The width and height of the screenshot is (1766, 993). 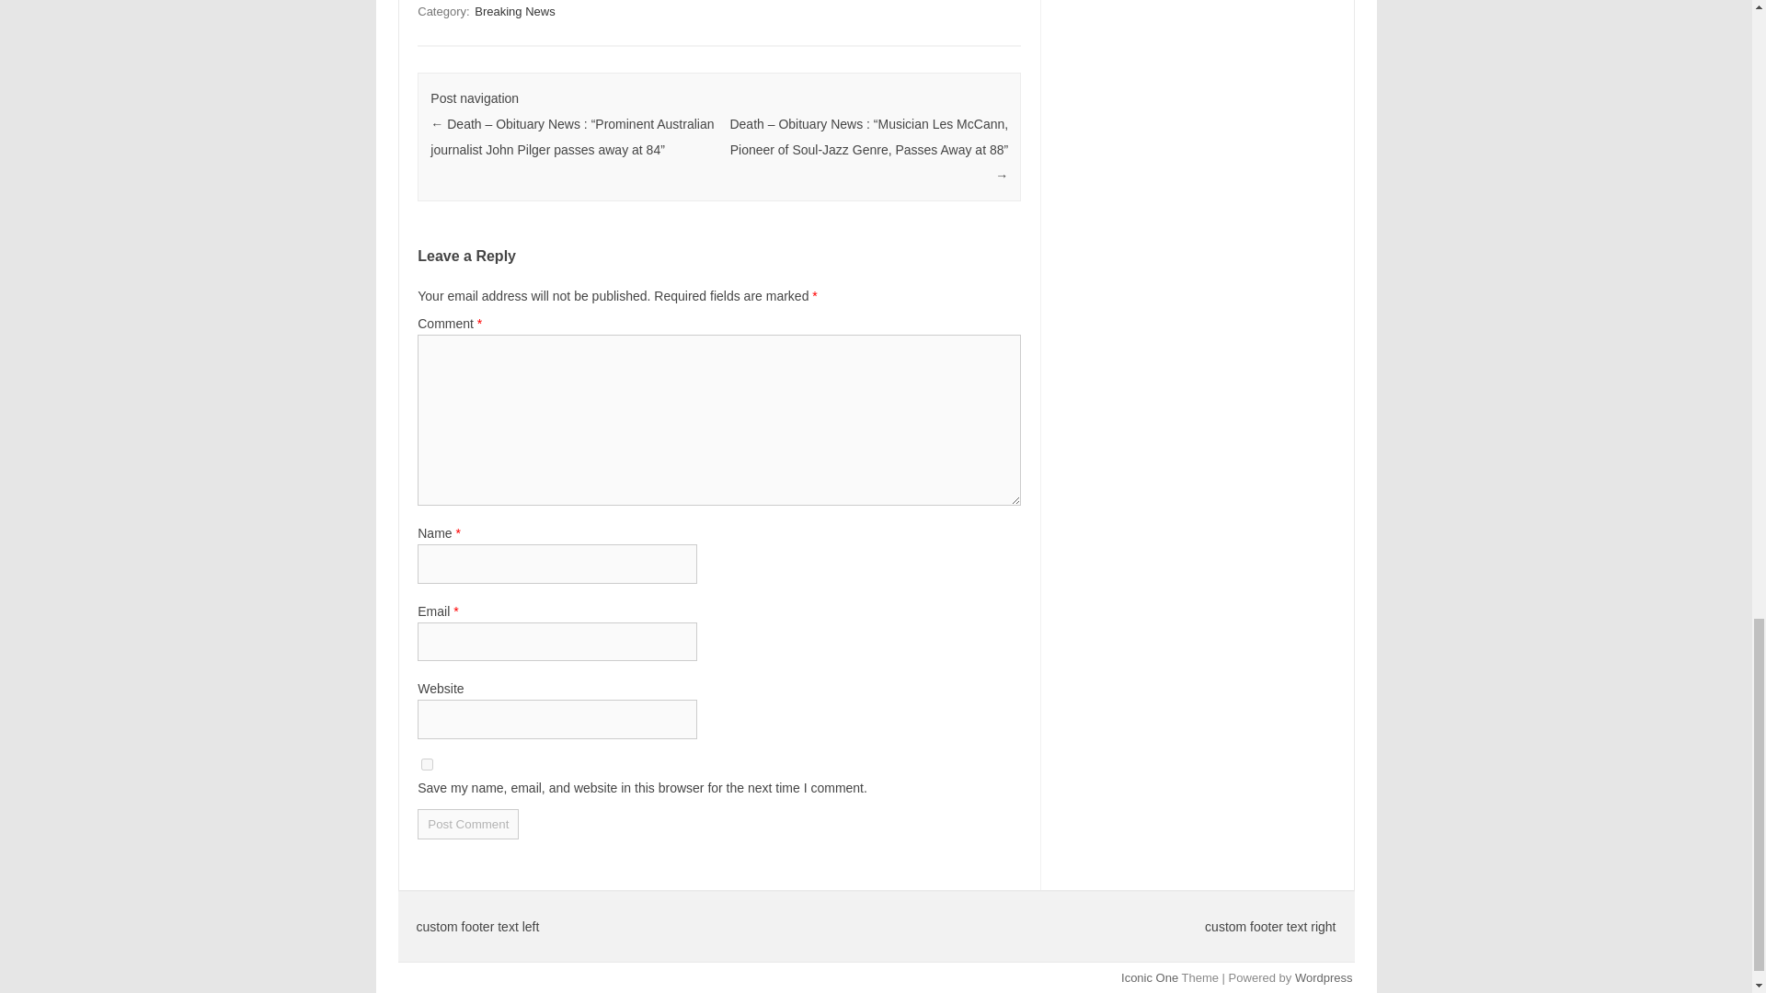 I want to click on Post Comment, so click(x=467, y=824).